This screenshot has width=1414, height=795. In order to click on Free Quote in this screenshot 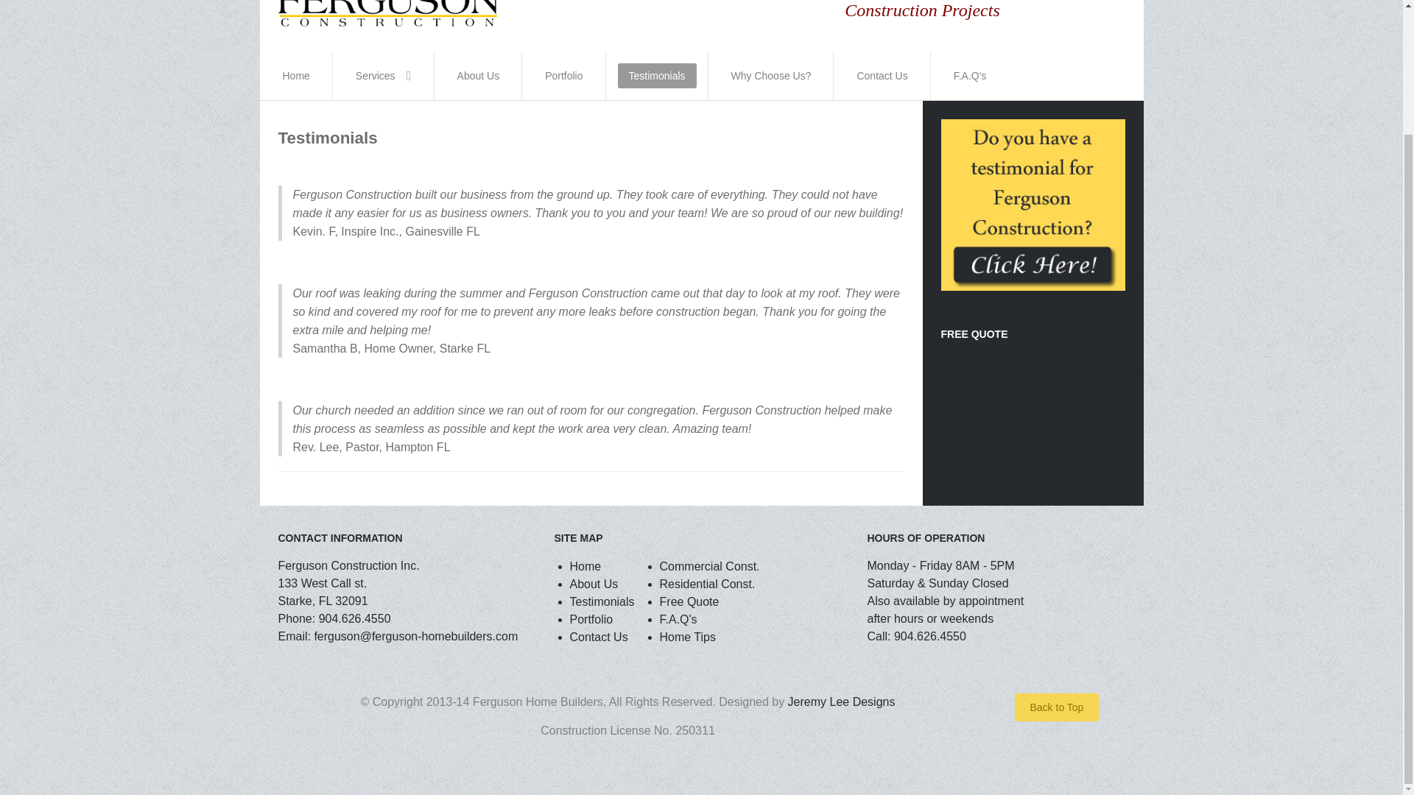, I will do `click(689, 601)`.